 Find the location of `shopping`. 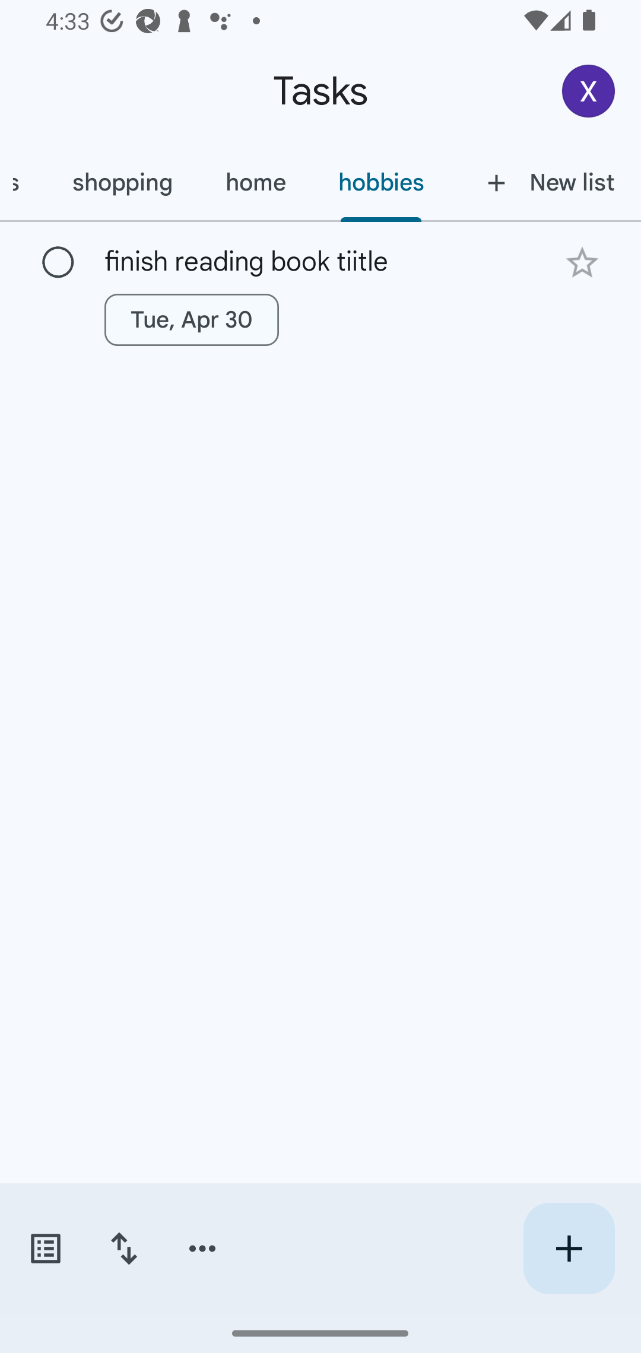

shopping is located at coordinates (122, 182).